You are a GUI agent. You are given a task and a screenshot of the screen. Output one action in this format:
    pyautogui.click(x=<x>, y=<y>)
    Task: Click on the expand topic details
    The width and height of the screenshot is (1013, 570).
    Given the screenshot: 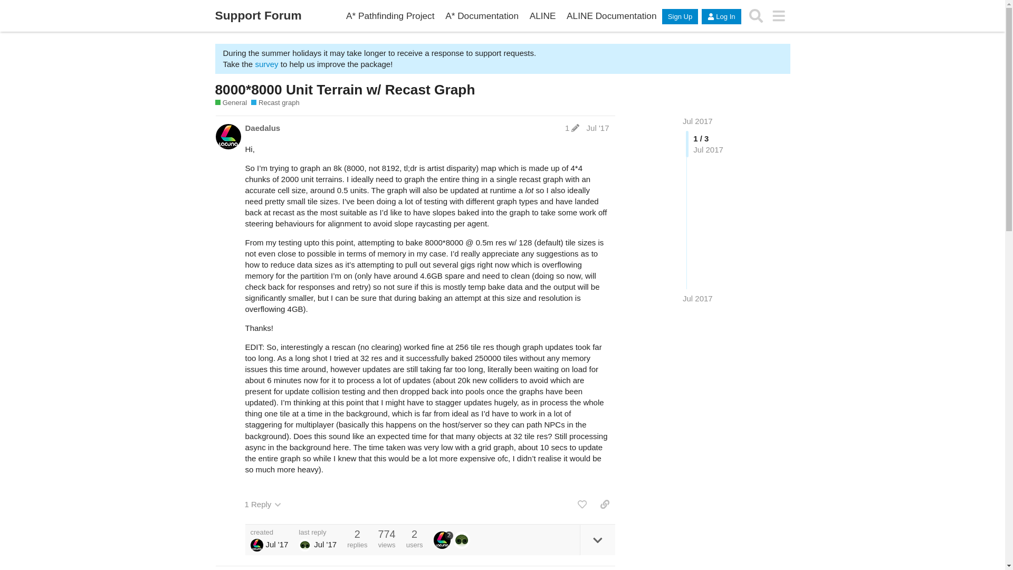 What is the action you would take?
    pyautogui.click(x=597, y=539)
    